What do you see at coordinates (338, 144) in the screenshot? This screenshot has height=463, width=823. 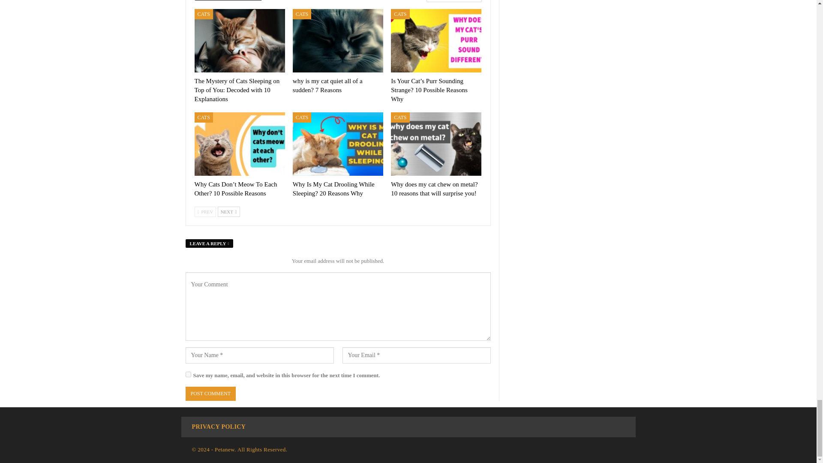 I see `Why Is My Cat Drooling While Sleeping? 20 Reasons Why` at bounding box center [338, 144].